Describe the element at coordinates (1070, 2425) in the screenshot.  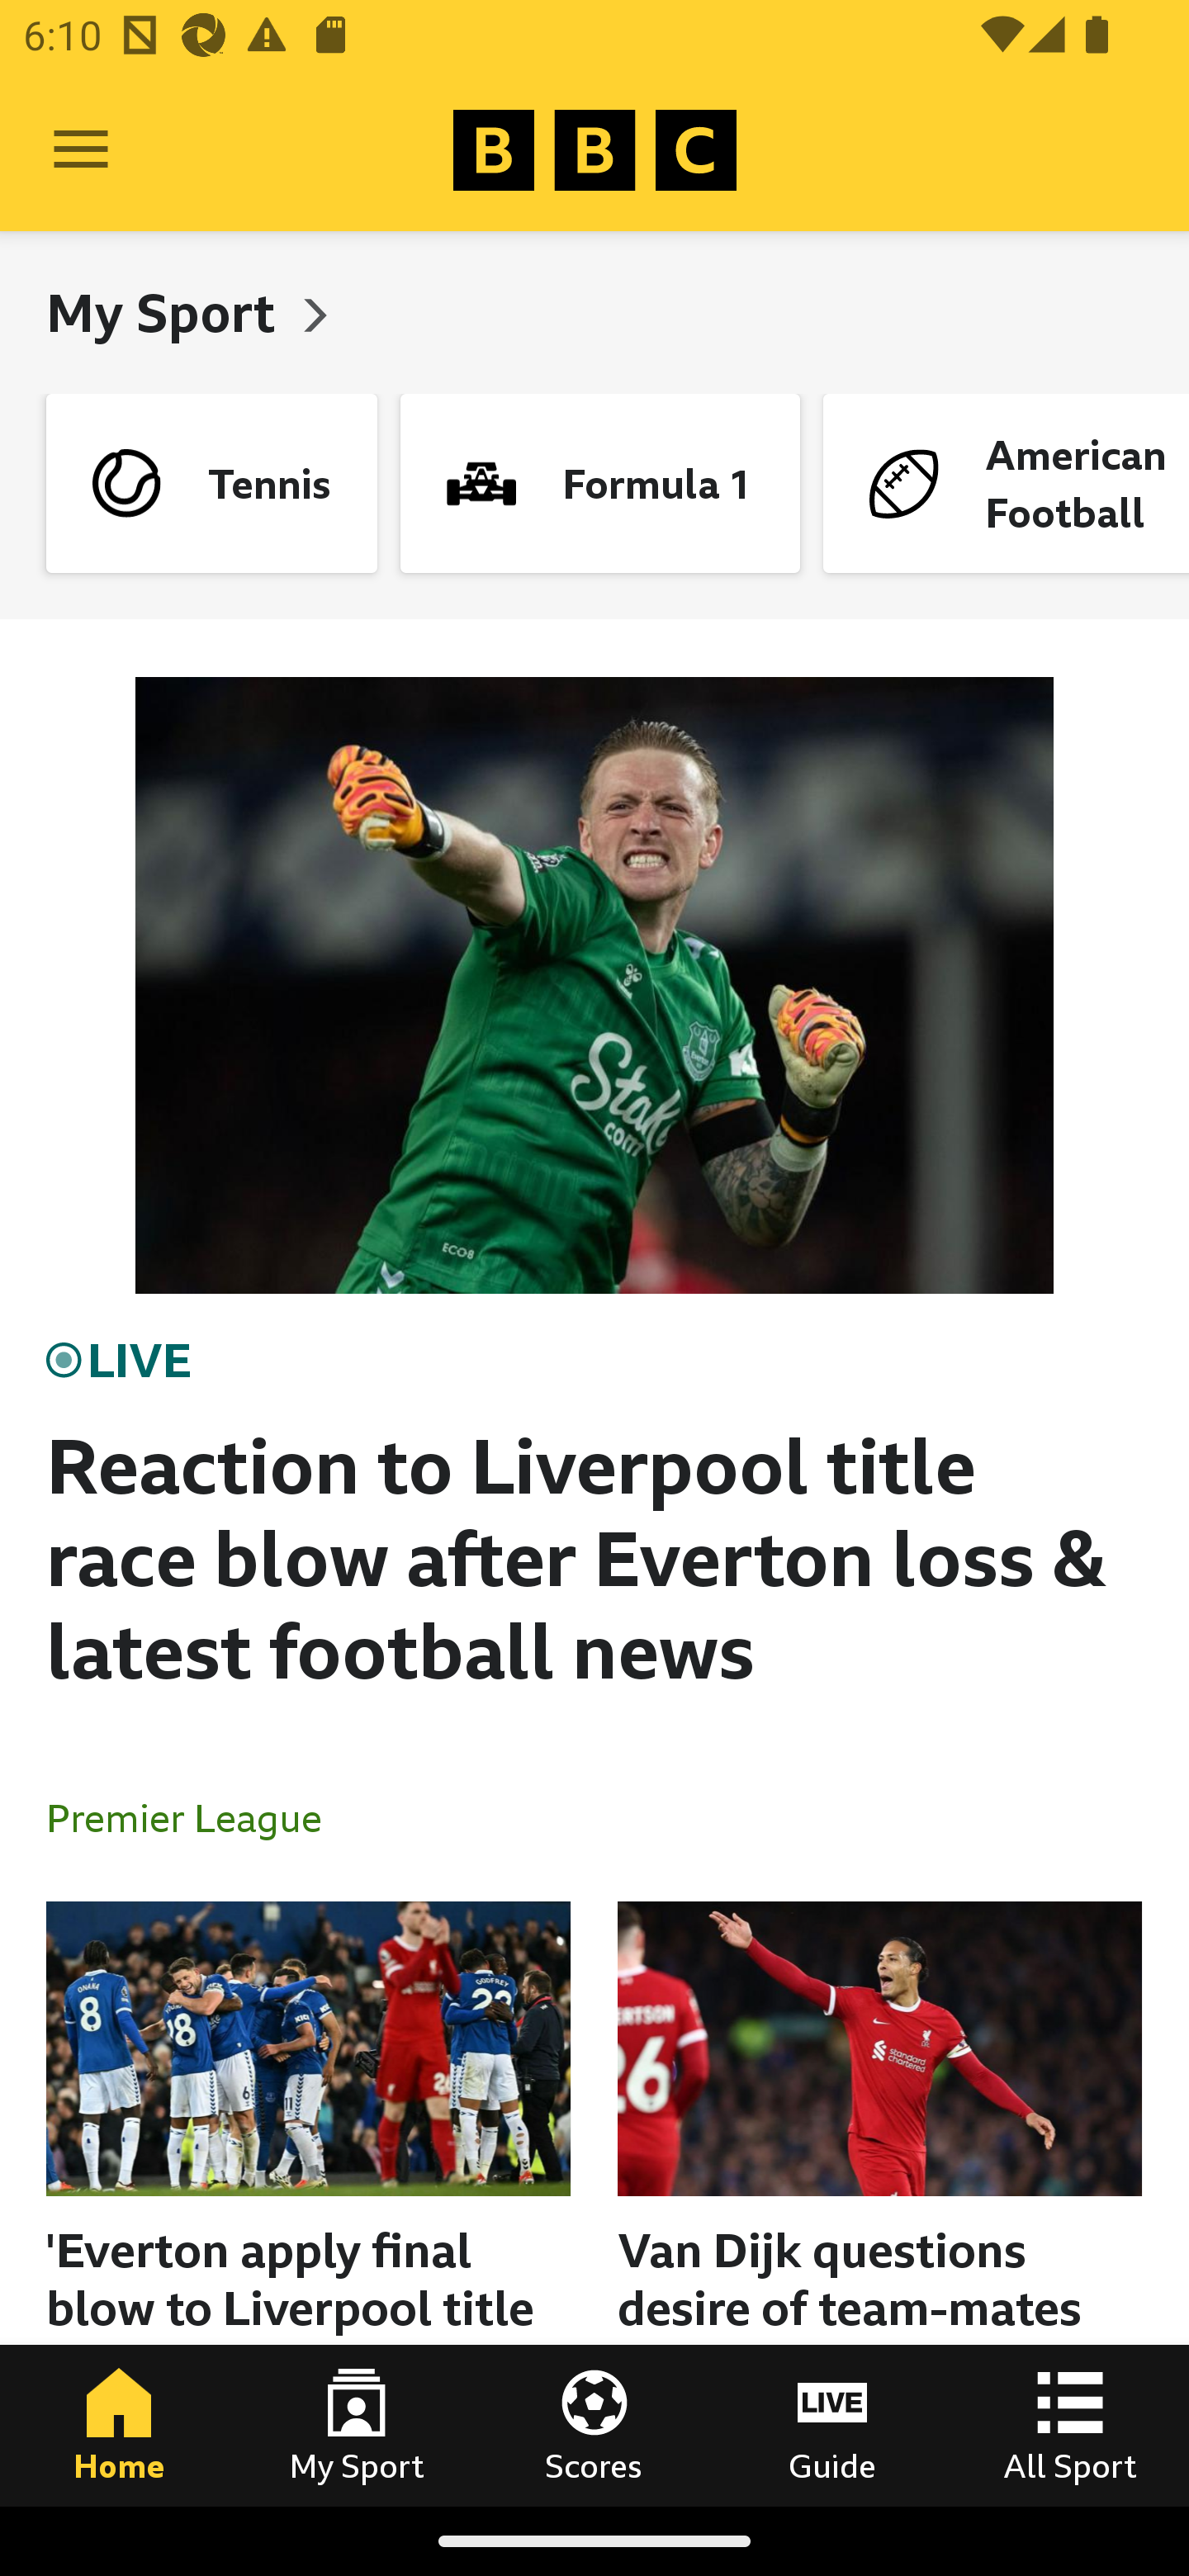
I see `All Sport` at that location.